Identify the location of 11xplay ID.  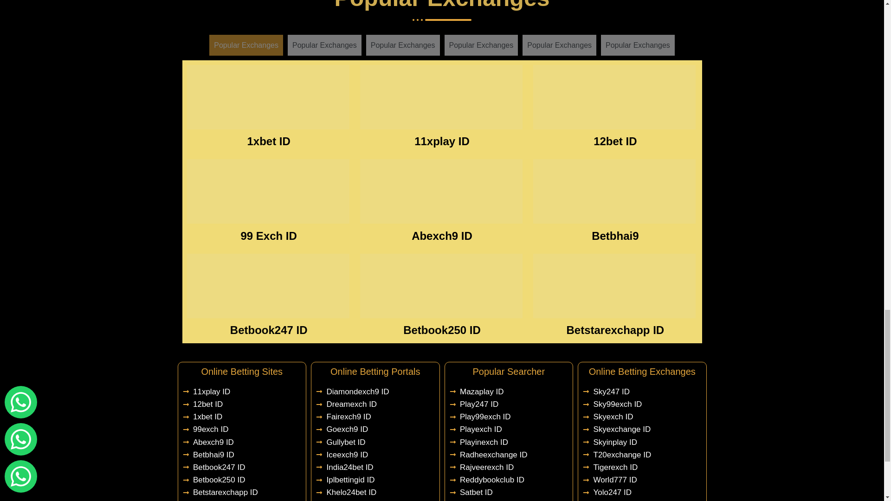
(442, 141).